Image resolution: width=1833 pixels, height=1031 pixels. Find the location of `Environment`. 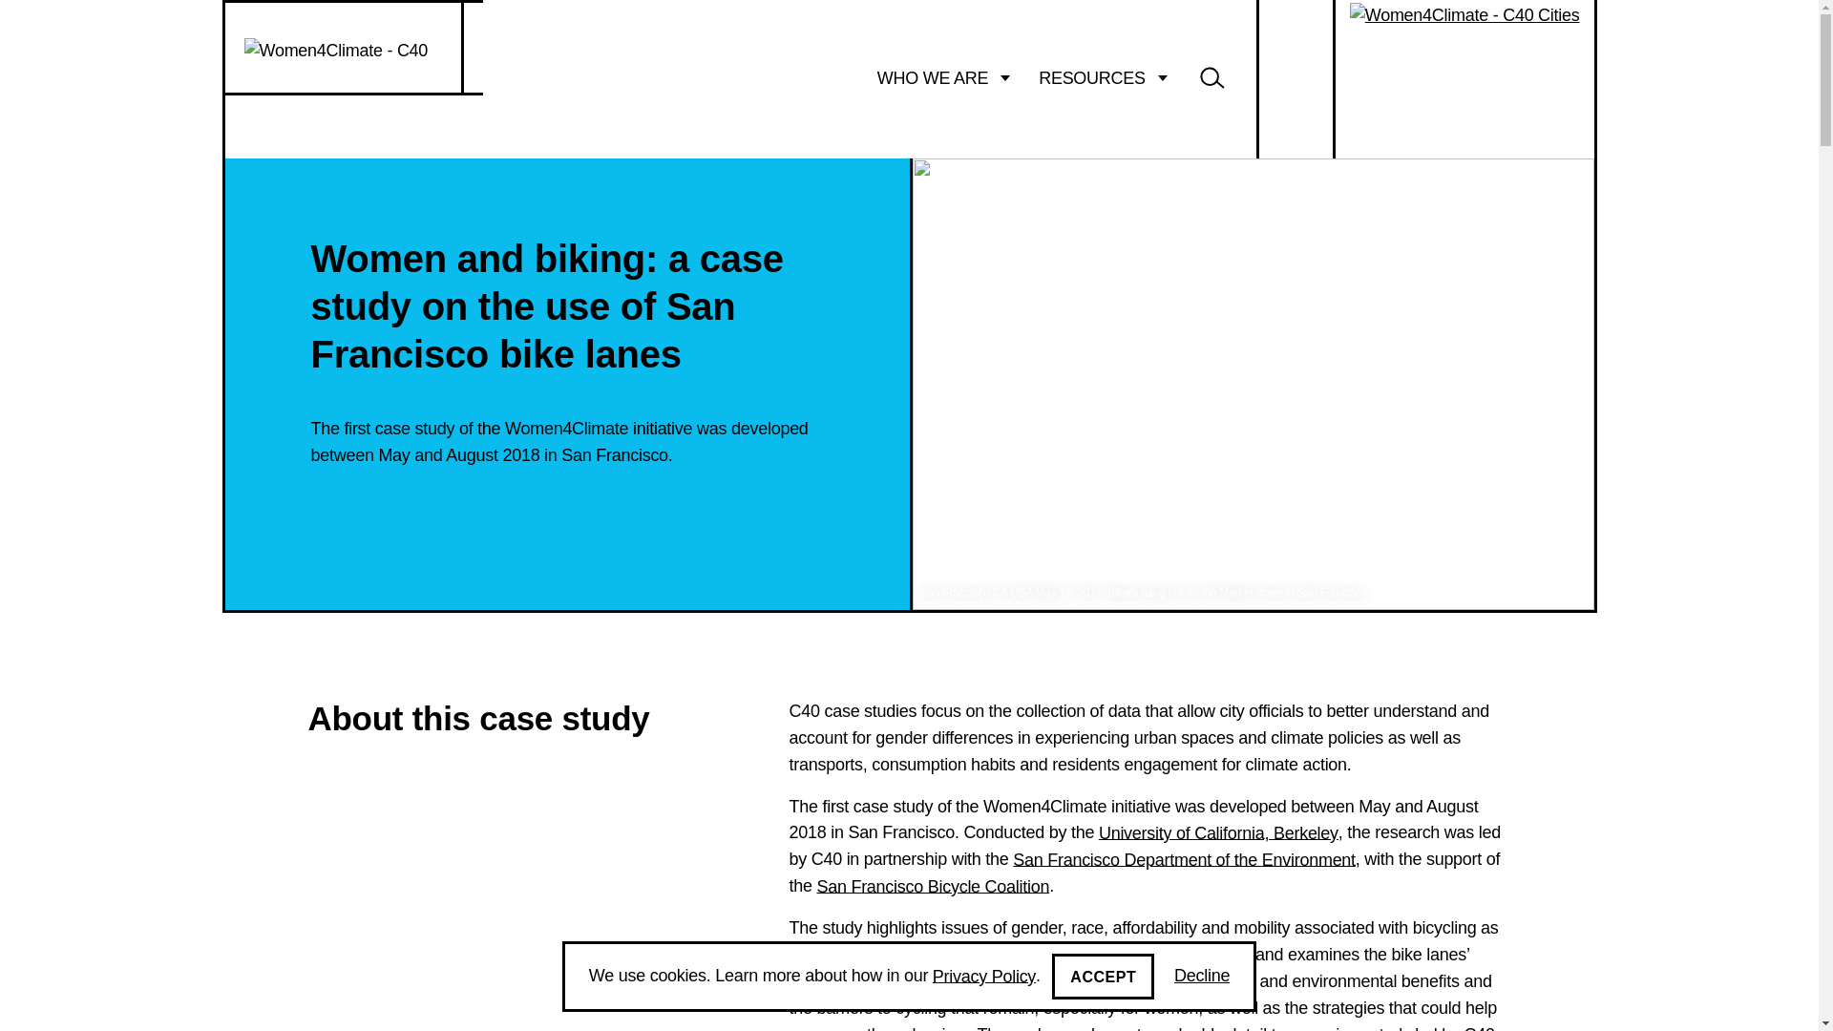

Environment is located at coordinates (1308, 859).